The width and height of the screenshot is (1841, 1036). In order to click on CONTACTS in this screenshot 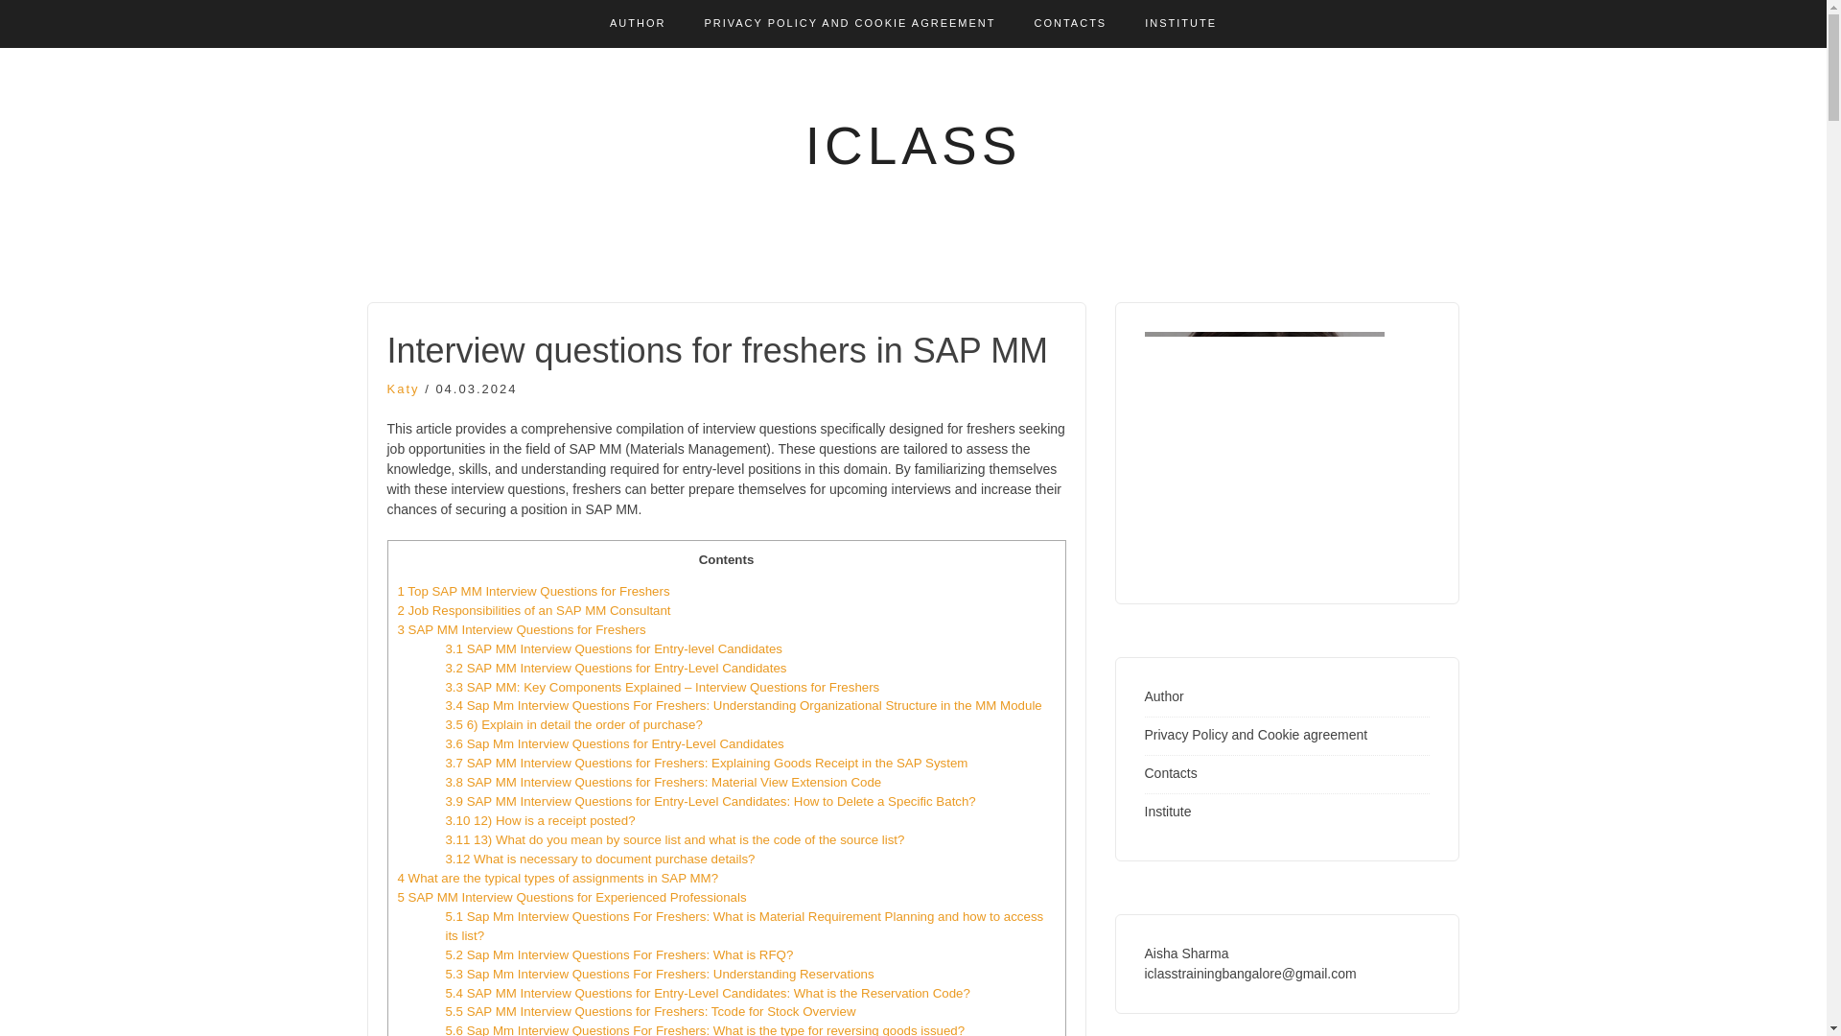, I will do `click(1071, 23)`.